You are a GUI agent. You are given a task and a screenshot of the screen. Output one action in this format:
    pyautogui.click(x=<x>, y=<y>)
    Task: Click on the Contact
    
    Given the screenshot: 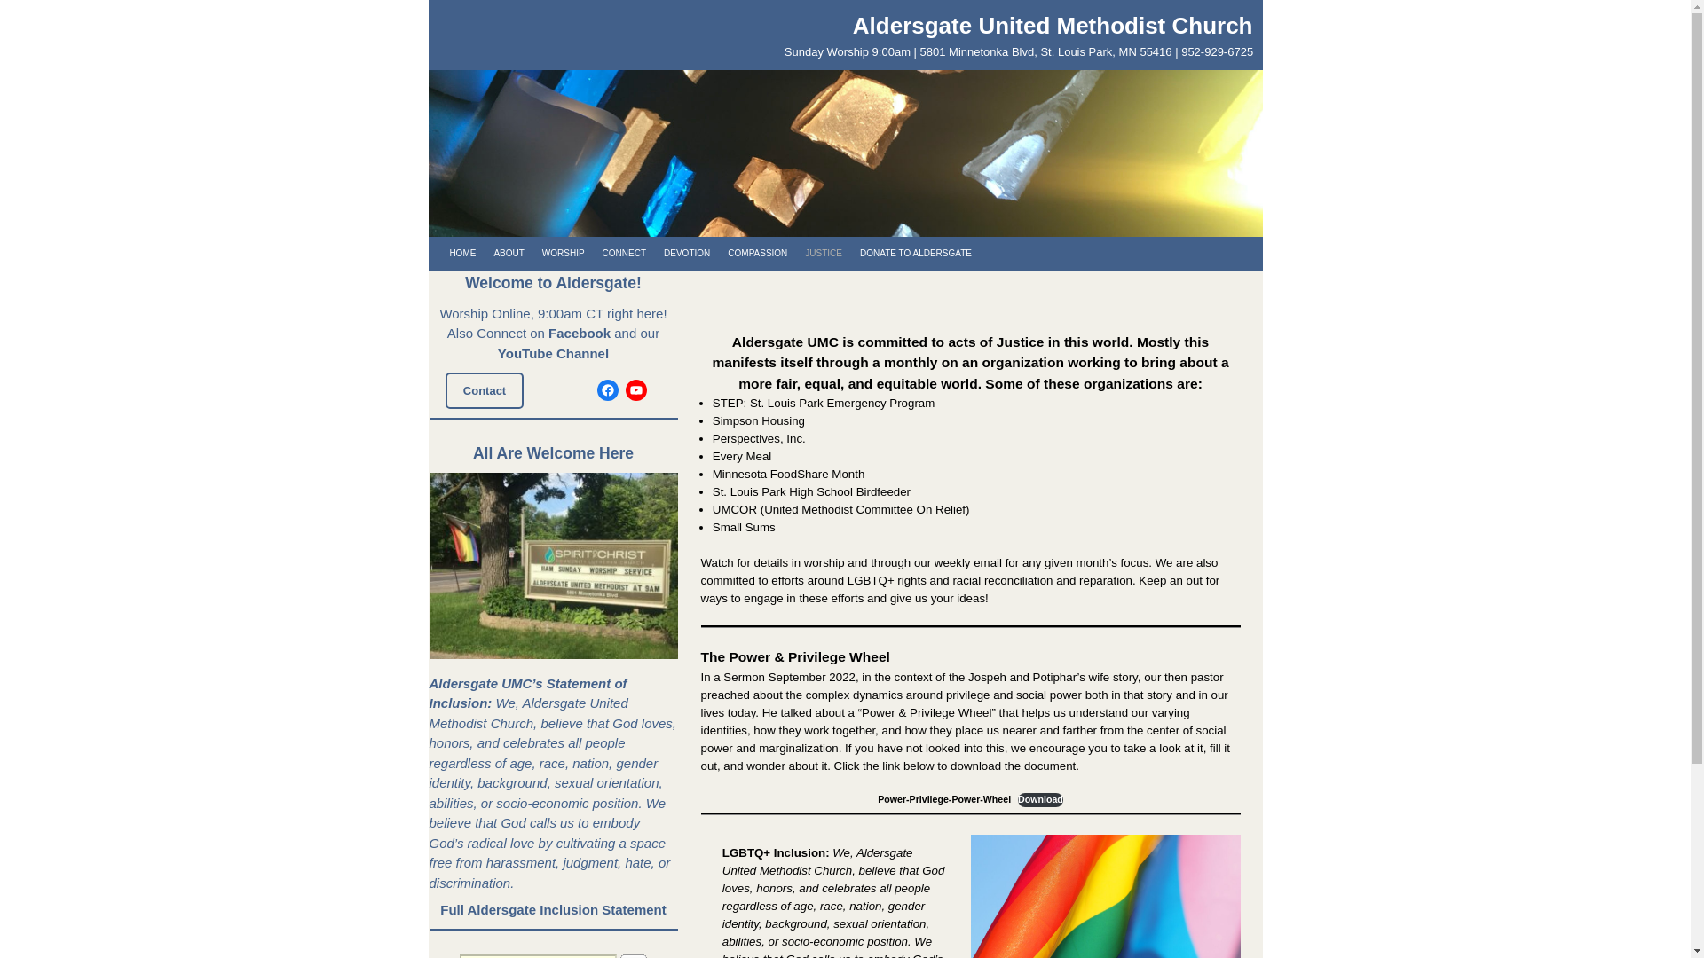 What is the action you would take?
    pyautogui.click(x=484, y=390)
    